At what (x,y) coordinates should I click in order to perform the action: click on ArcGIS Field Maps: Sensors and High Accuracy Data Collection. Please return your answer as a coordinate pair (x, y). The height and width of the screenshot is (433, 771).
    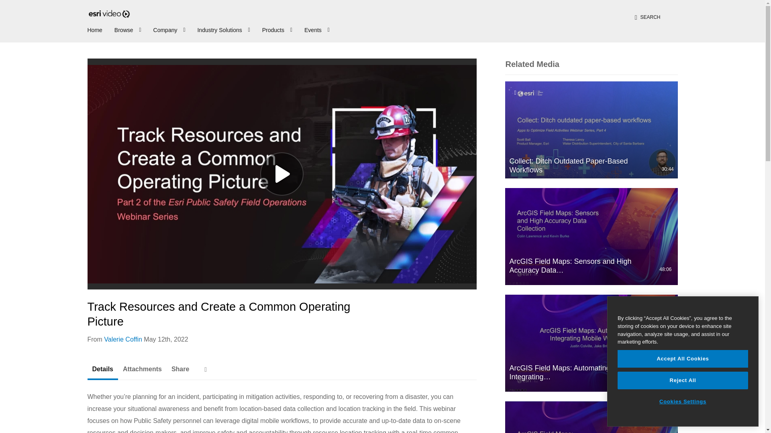
    Looking at the image, I should click on (591, 236).